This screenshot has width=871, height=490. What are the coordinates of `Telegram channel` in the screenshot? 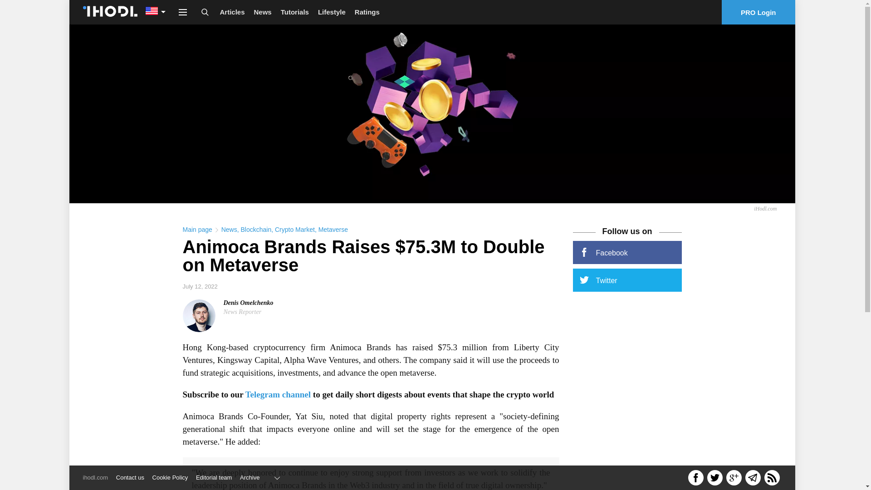 It's located at (278, 394).